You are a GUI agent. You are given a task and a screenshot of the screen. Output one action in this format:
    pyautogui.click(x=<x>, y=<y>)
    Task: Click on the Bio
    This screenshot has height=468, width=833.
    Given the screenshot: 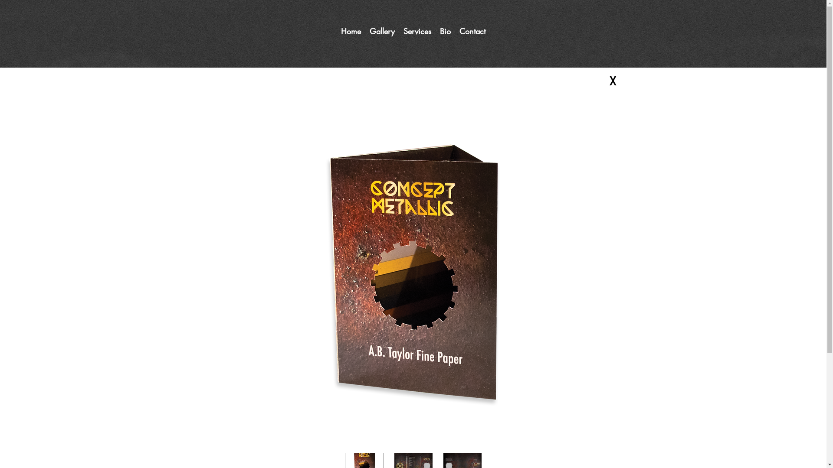 What is the action you would take?
    pyautogui.click(x=445, y=31)
    